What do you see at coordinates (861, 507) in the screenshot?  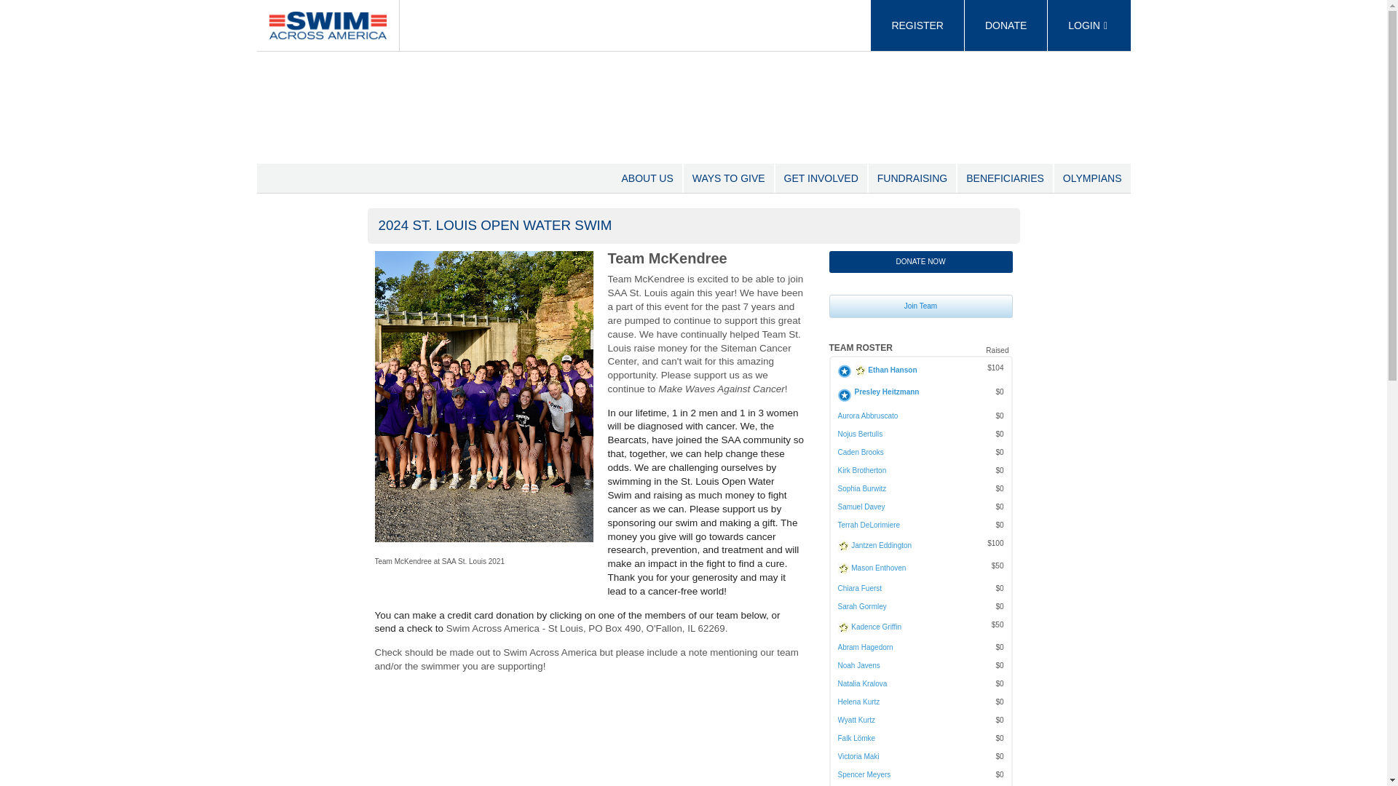 I see `Samuel Davey` at bounding box center [861, 507].